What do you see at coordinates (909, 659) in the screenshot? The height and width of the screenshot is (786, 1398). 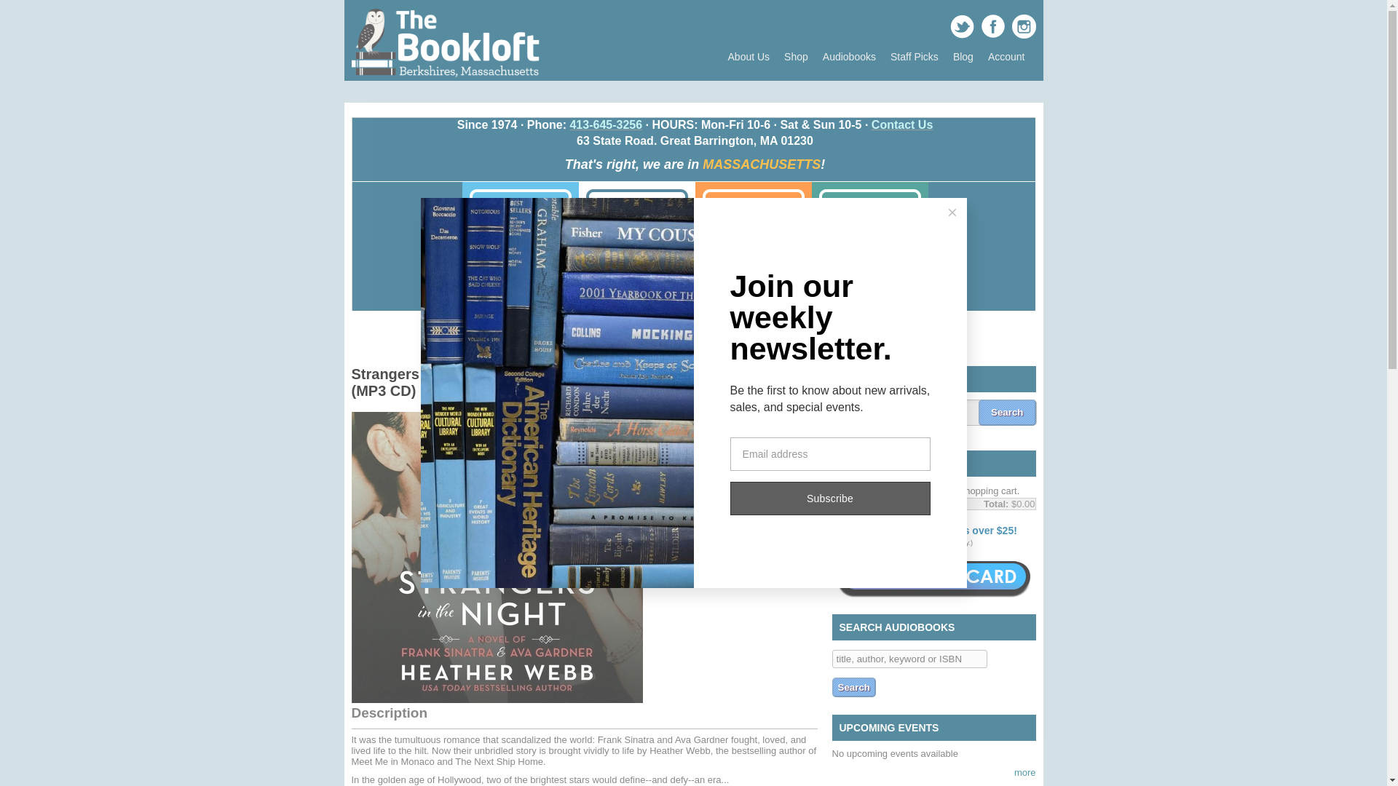 I see `Enter title, author, keyword or ISBN.` at bounding box center [909, 659].